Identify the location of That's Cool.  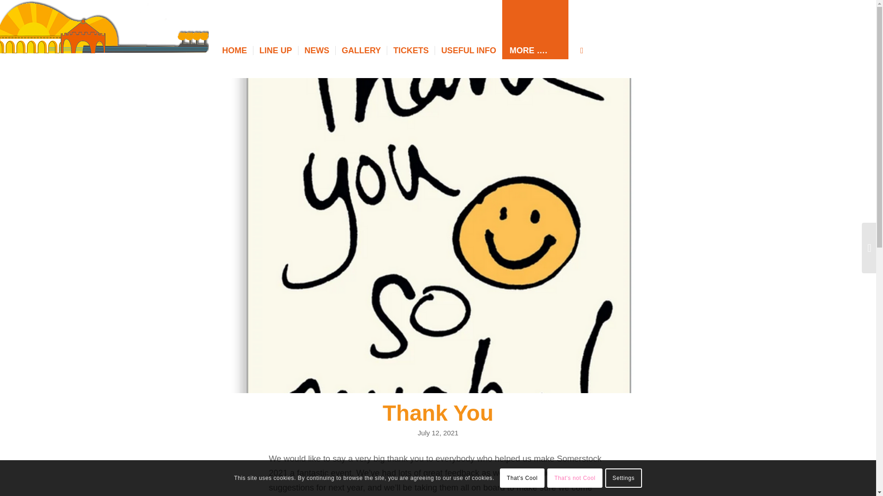
(522, 478).